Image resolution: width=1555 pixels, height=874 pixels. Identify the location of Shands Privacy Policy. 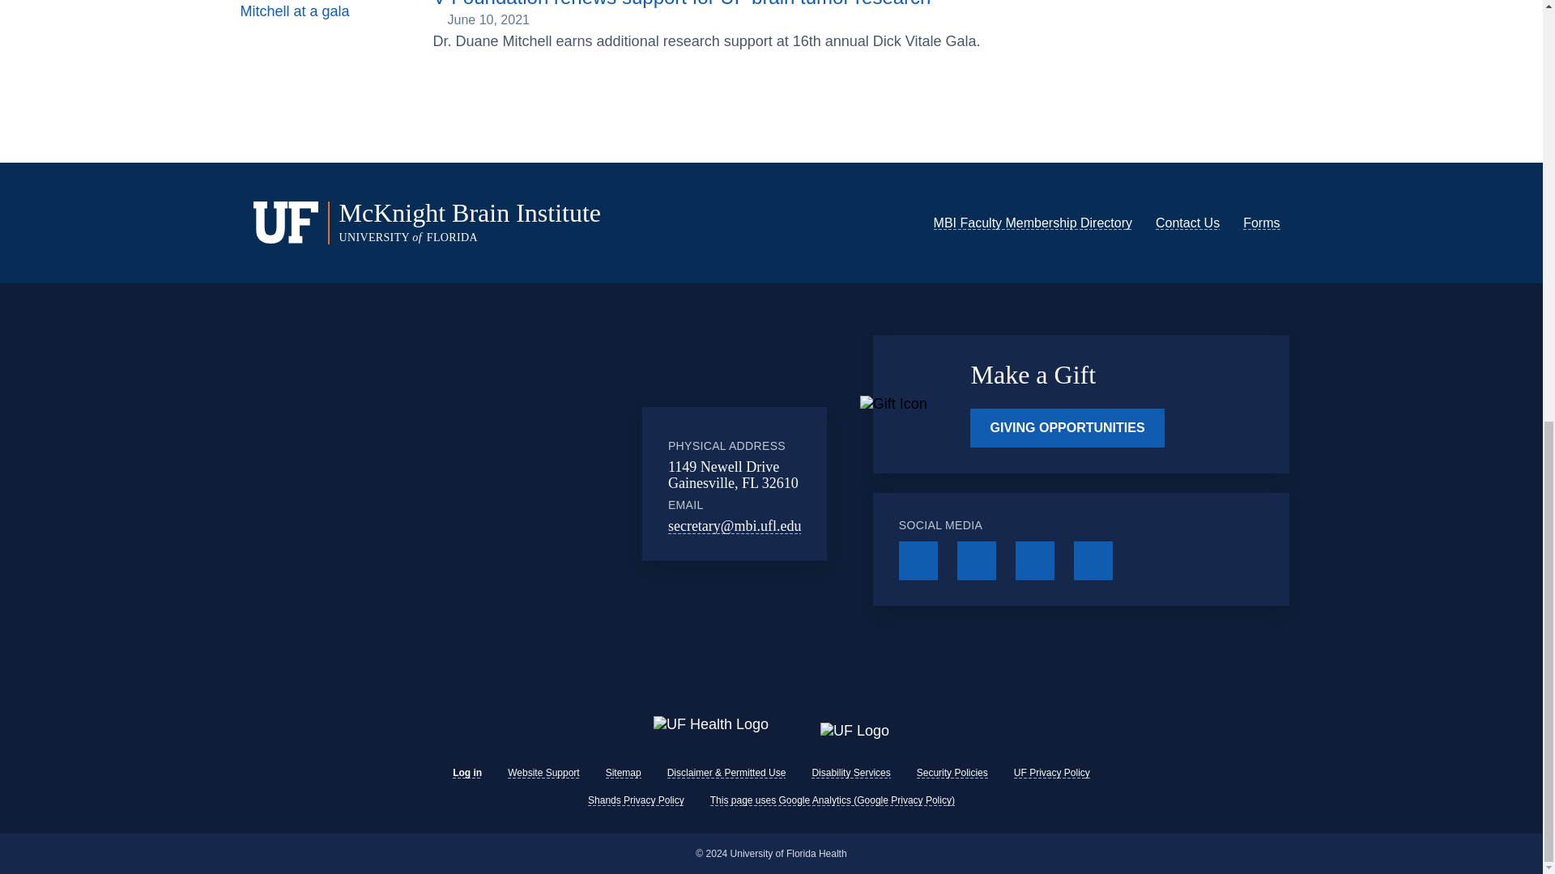
(635, 800).